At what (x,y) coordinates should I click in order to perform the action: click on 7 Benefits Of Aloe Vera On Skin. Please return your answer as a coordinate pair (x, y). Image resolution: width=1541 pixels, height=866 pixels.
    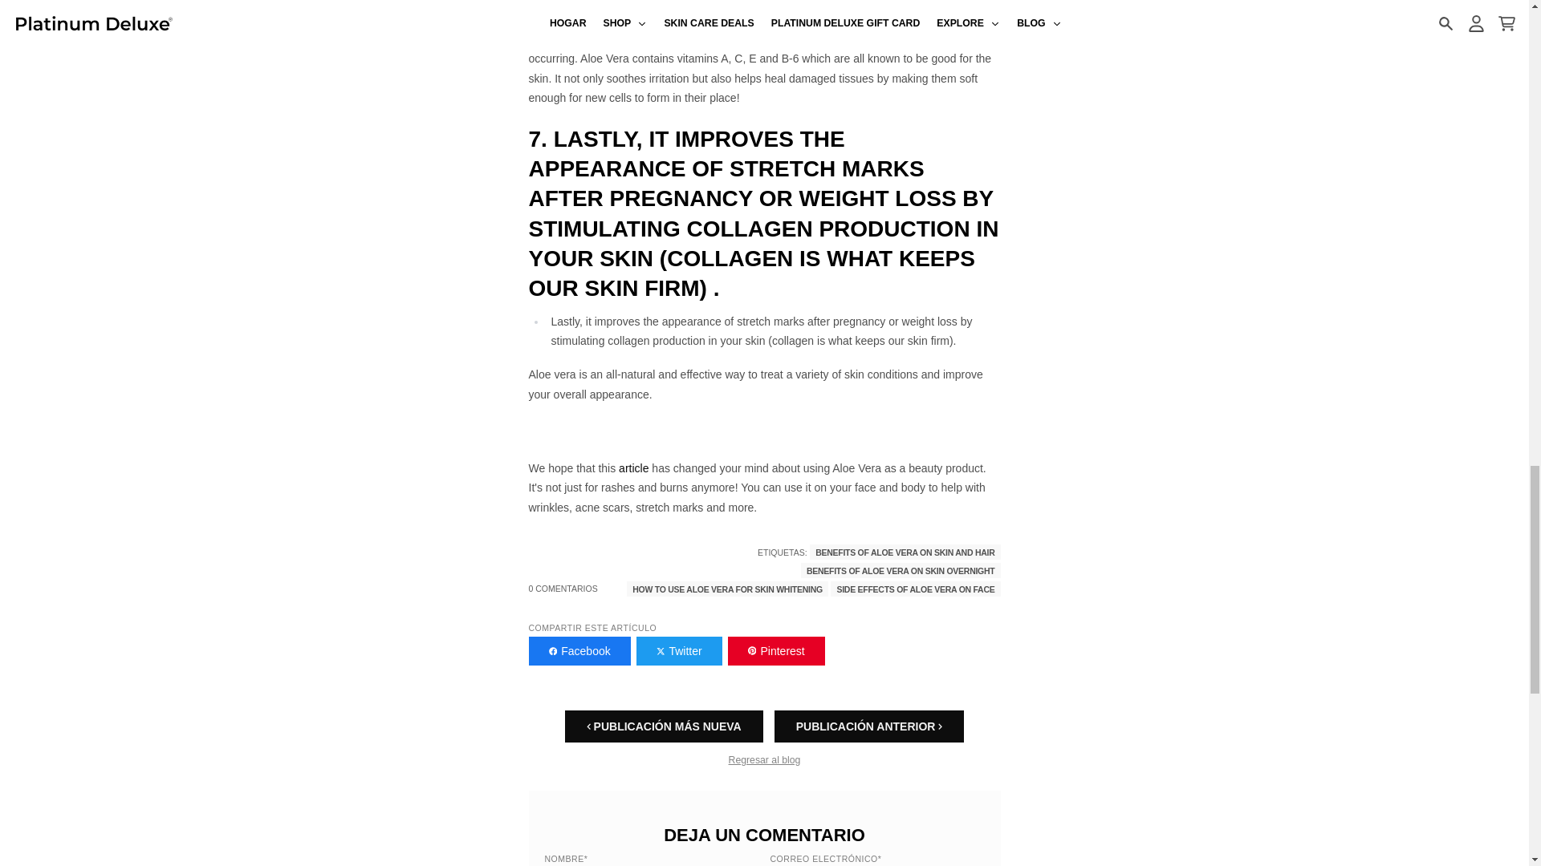
    Looking at the image, I should click on (634, 467).